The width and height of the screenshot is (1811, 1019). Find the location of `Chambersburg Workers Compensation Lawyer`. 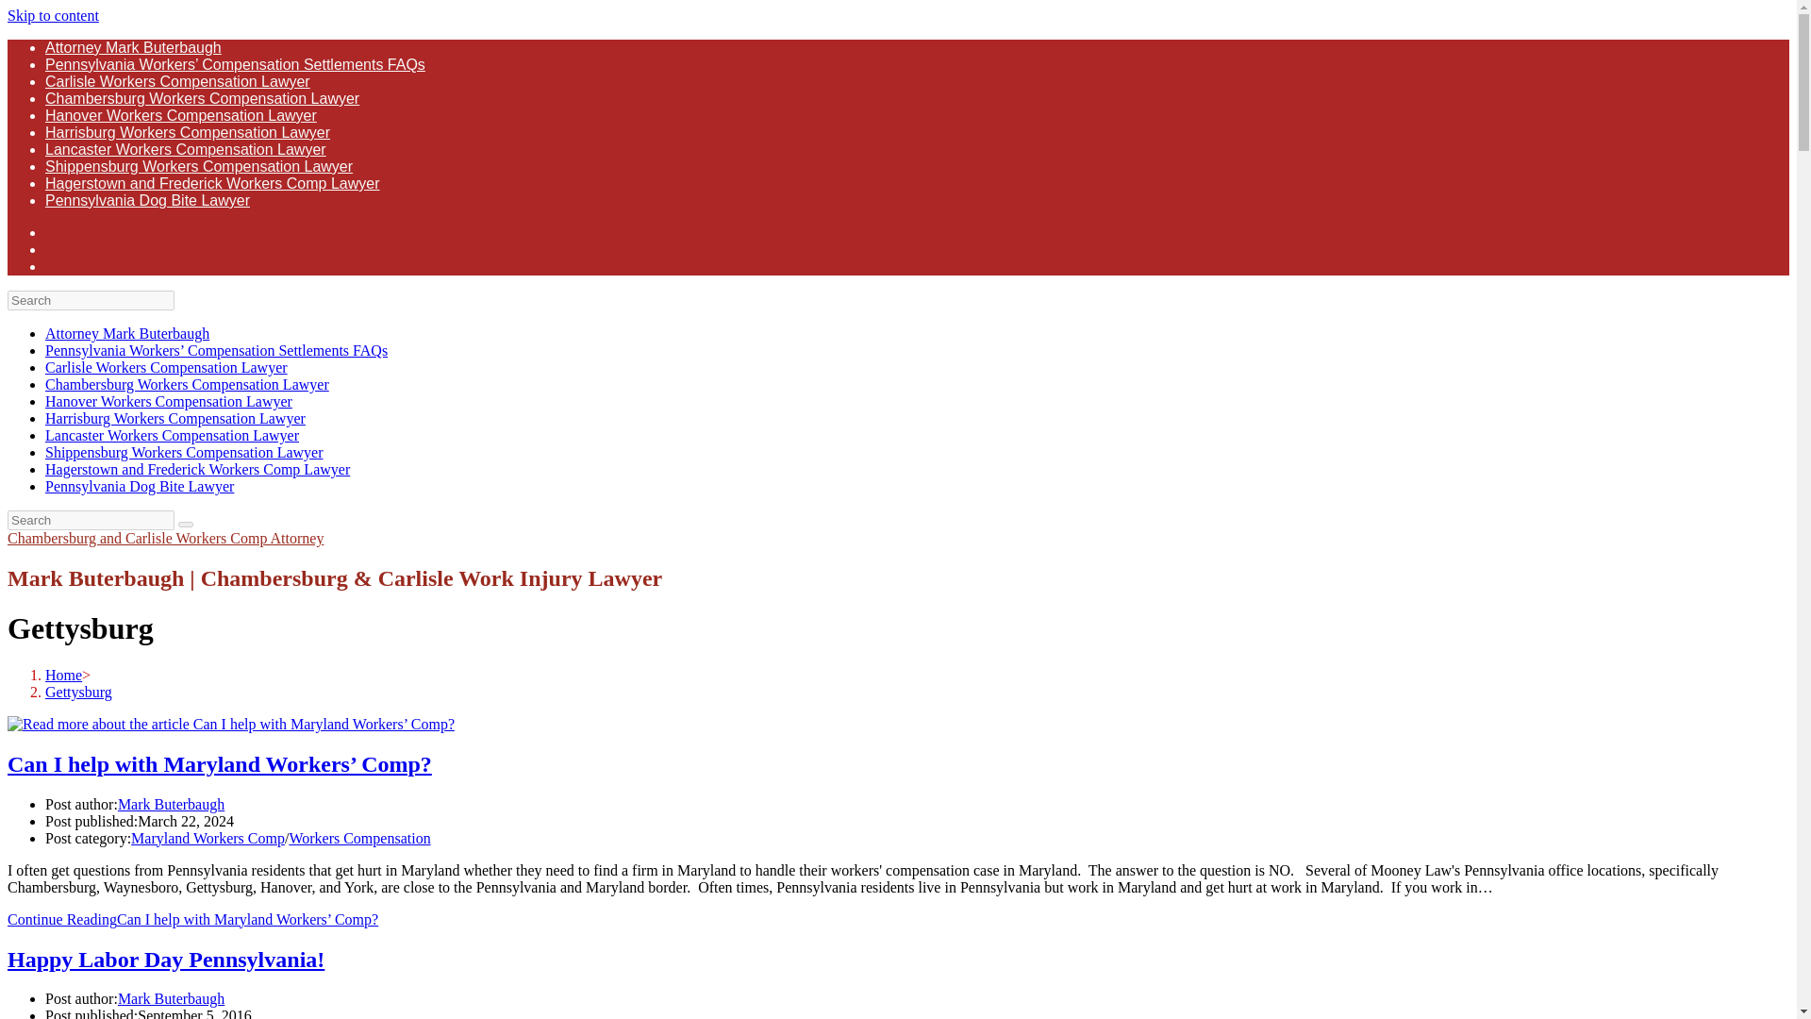

Chambersburg Workers Compensation Lawyer is located at coordinates (202, 98).